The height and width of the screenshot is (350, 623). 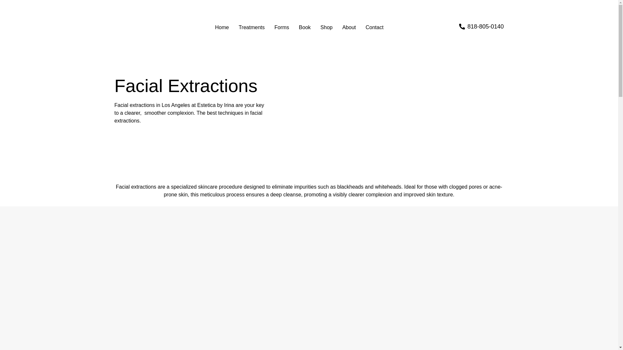 I want to click on Home, so click(x=222, y=27).